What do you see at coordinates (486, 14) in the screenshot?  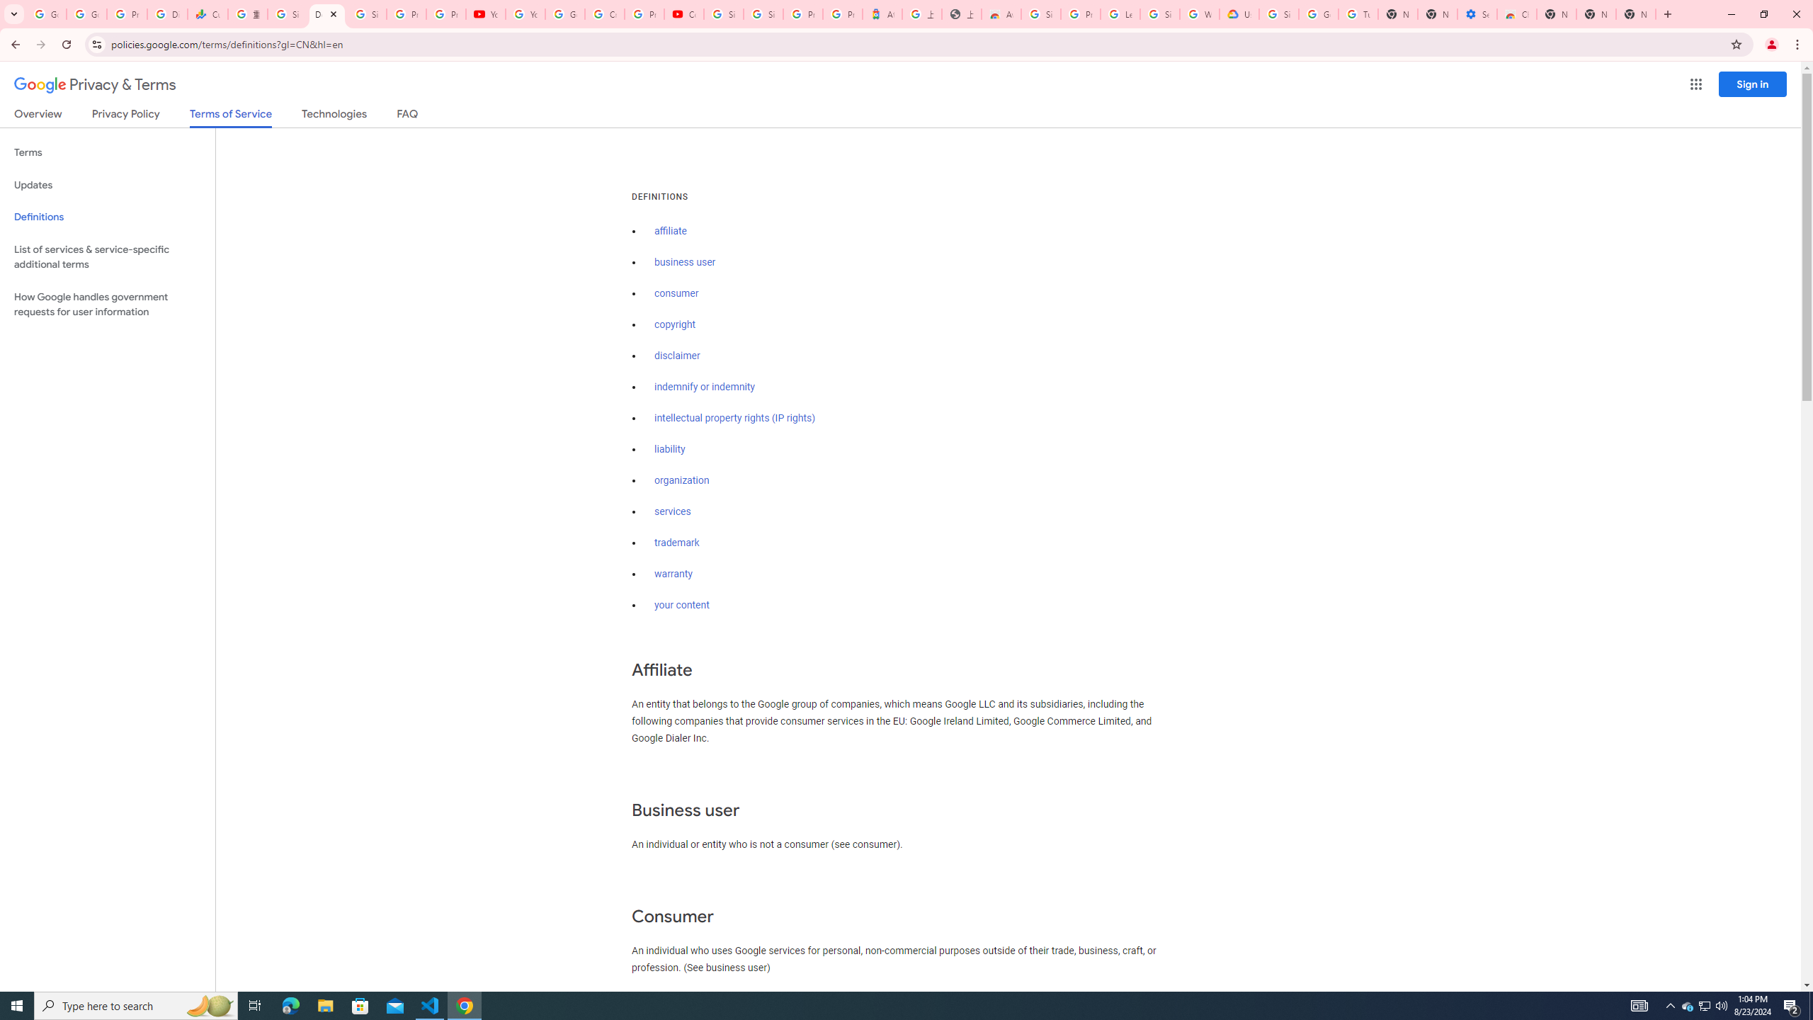 I see `YouTube` at bounding box center [486, 14].